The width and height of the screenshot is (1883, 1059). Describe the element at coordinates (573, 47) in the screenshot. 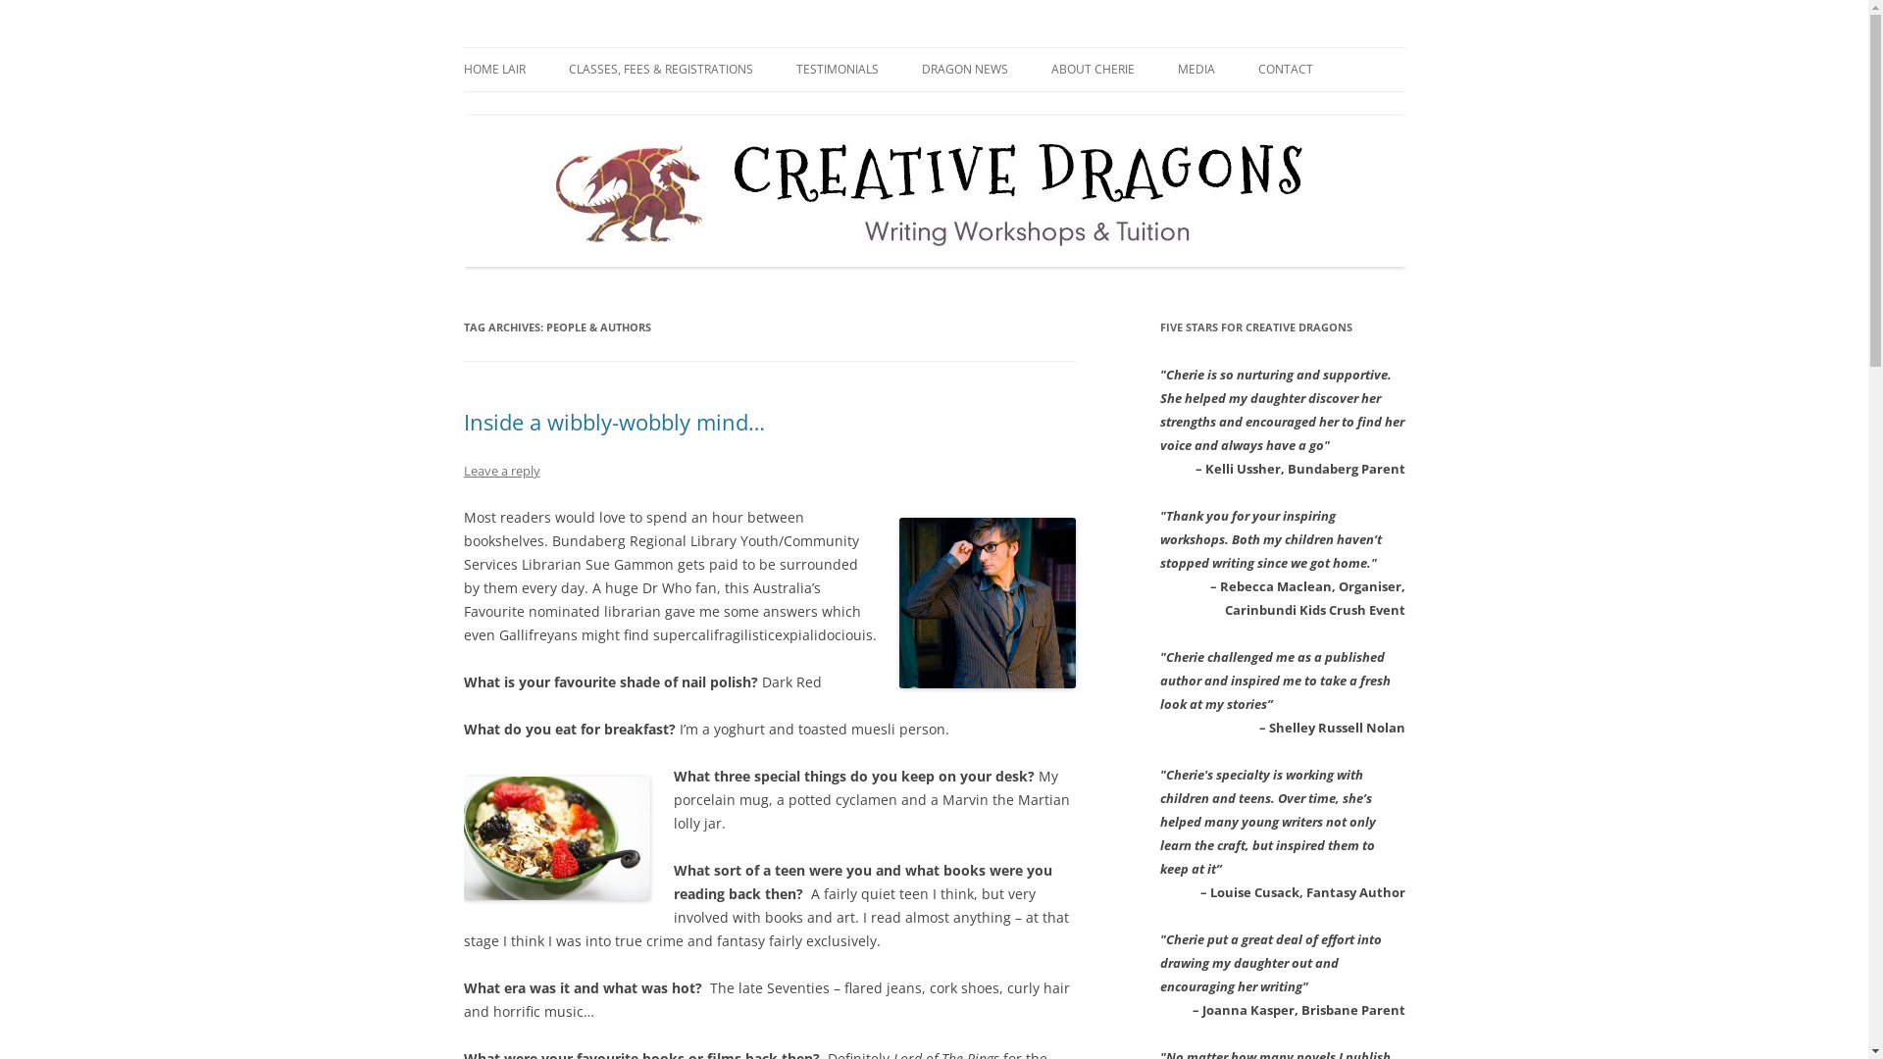

I see `Creative Dragons` at that location.